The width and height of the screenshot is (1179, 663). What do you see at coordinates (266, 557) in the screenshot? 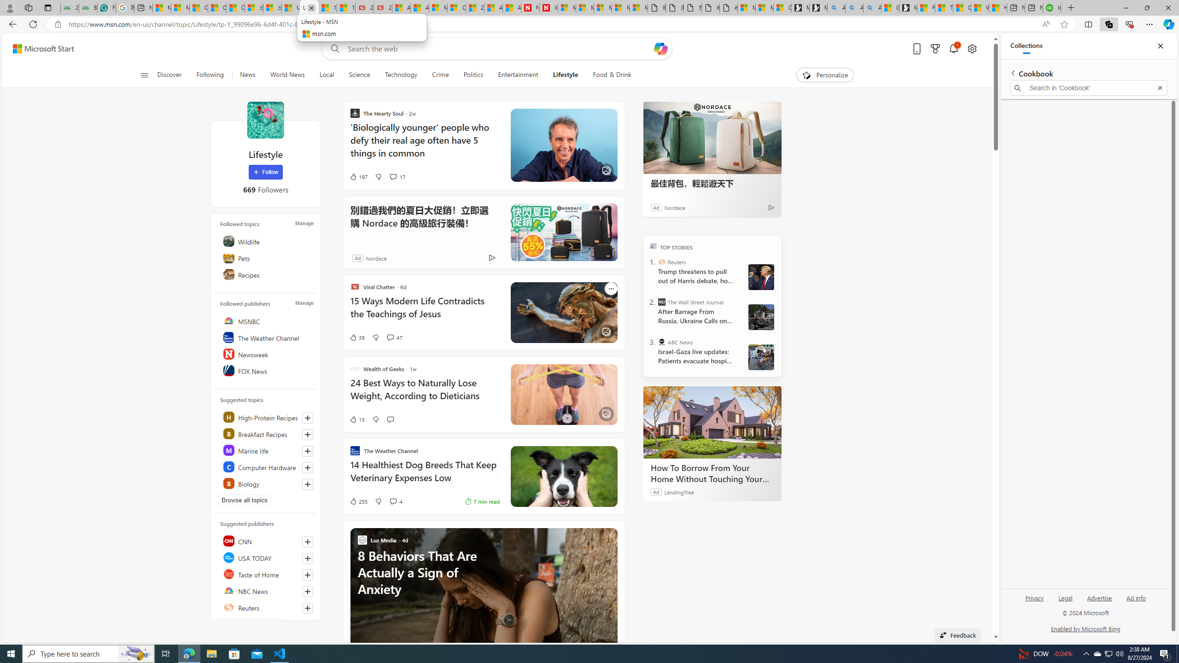
I see `USA TODAY` at bounding box center [266, 557].